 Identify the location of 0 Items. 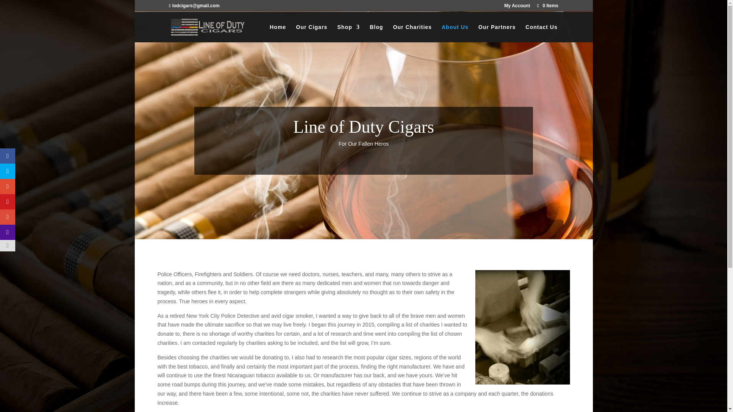
(547, 5).